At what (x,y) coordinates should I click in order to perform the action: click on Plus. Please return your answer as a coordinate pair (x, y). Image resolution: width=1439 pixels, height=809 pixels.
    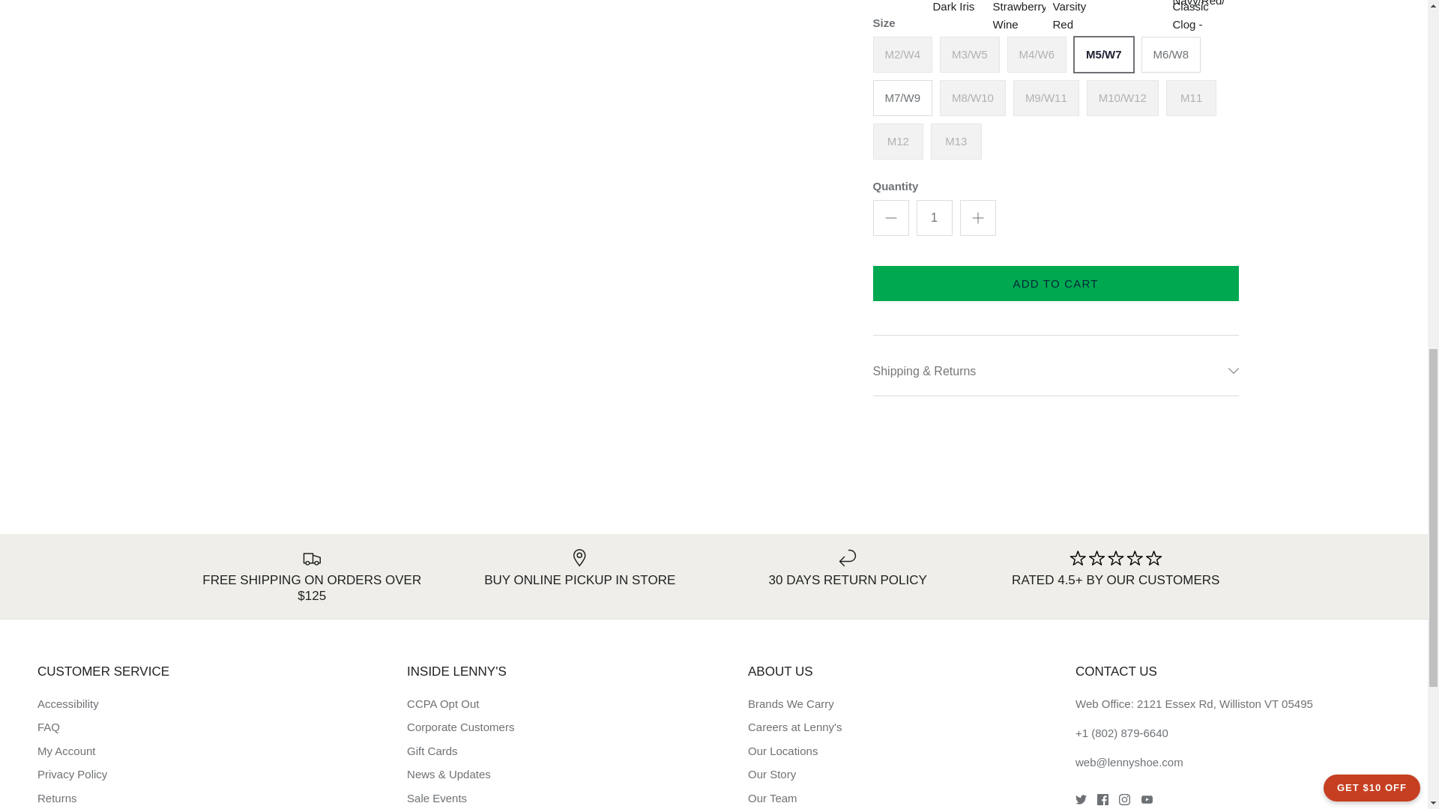
    Looking at the image, I should click on (977, 217).